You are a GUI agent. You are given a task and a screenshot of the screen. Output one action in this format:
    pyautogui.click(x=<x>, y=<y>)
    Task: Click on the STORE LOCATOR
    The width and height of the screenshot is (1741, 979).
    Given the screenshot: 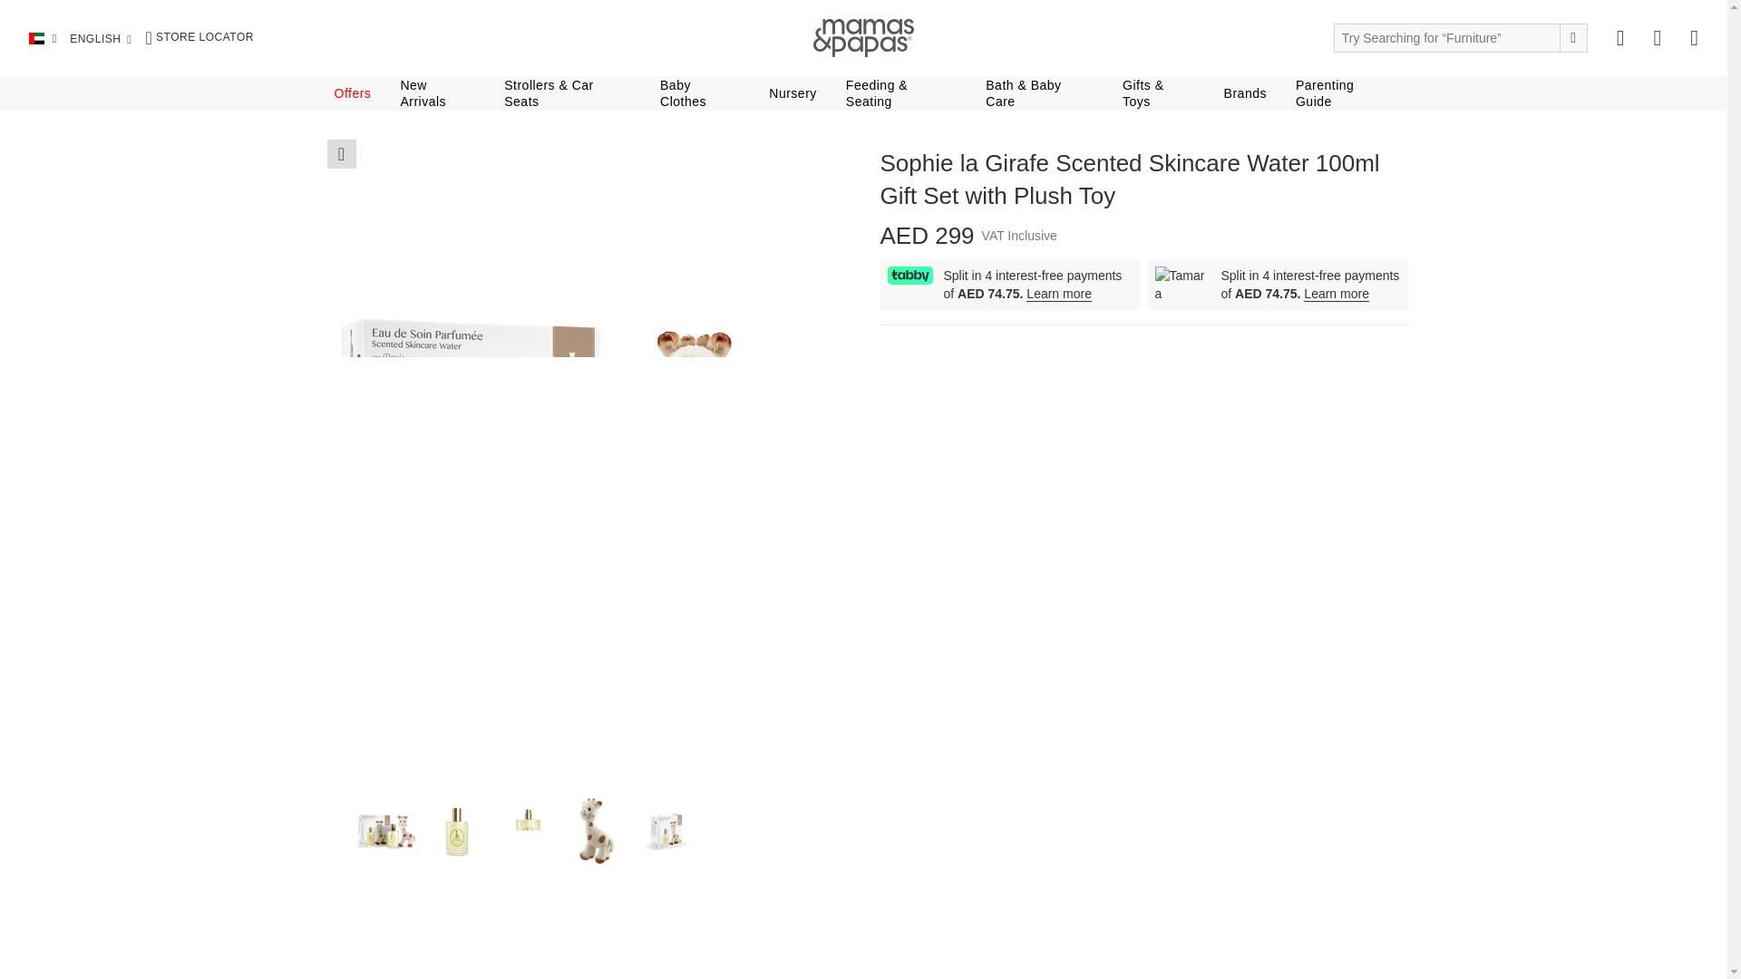 What is the action you would take?
    pyautogui.click(x=199, y=38)
    